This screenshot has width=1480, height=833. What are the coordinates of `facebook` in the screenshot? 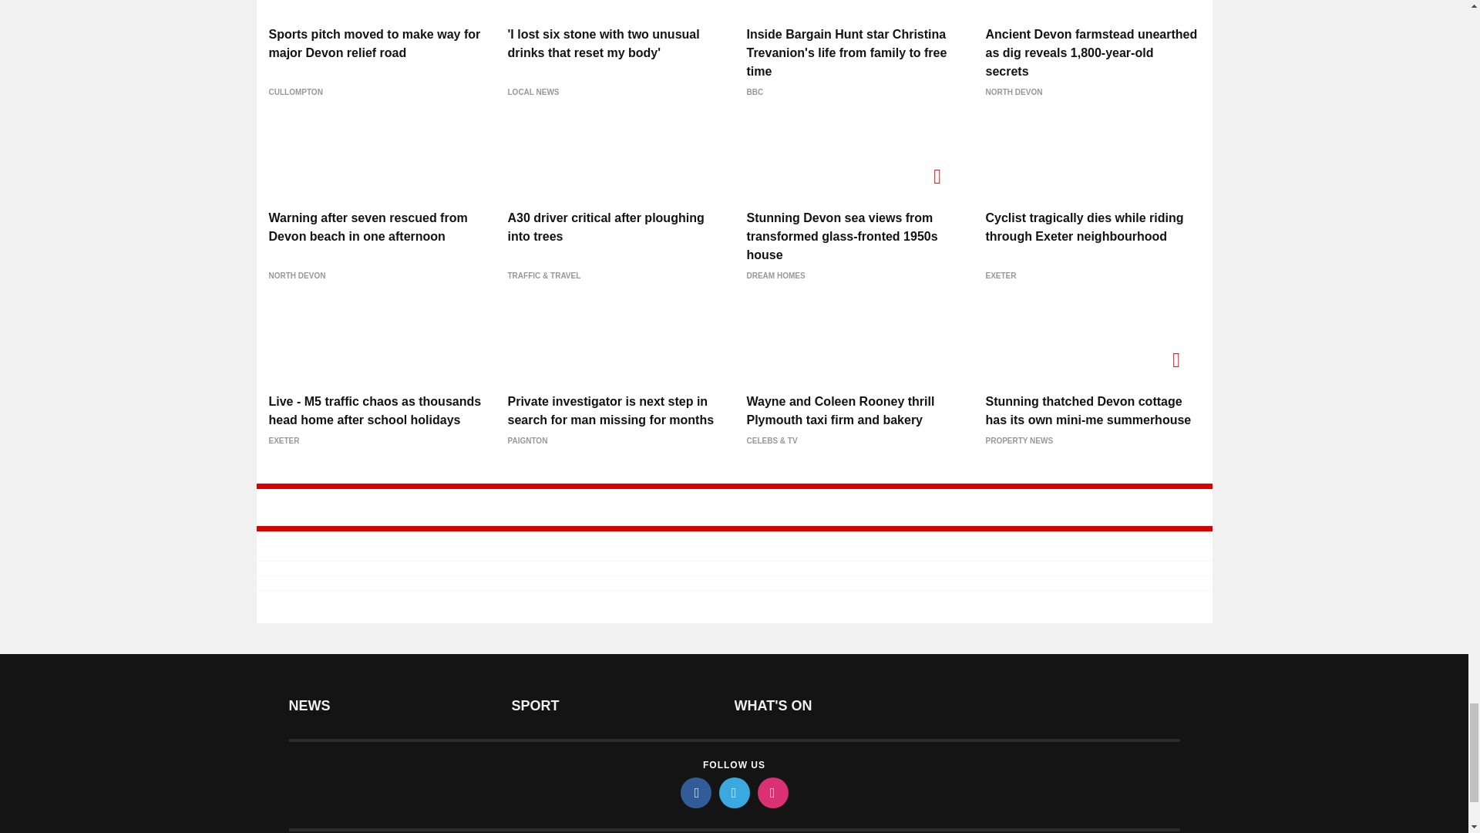 It's located at (695, 792).